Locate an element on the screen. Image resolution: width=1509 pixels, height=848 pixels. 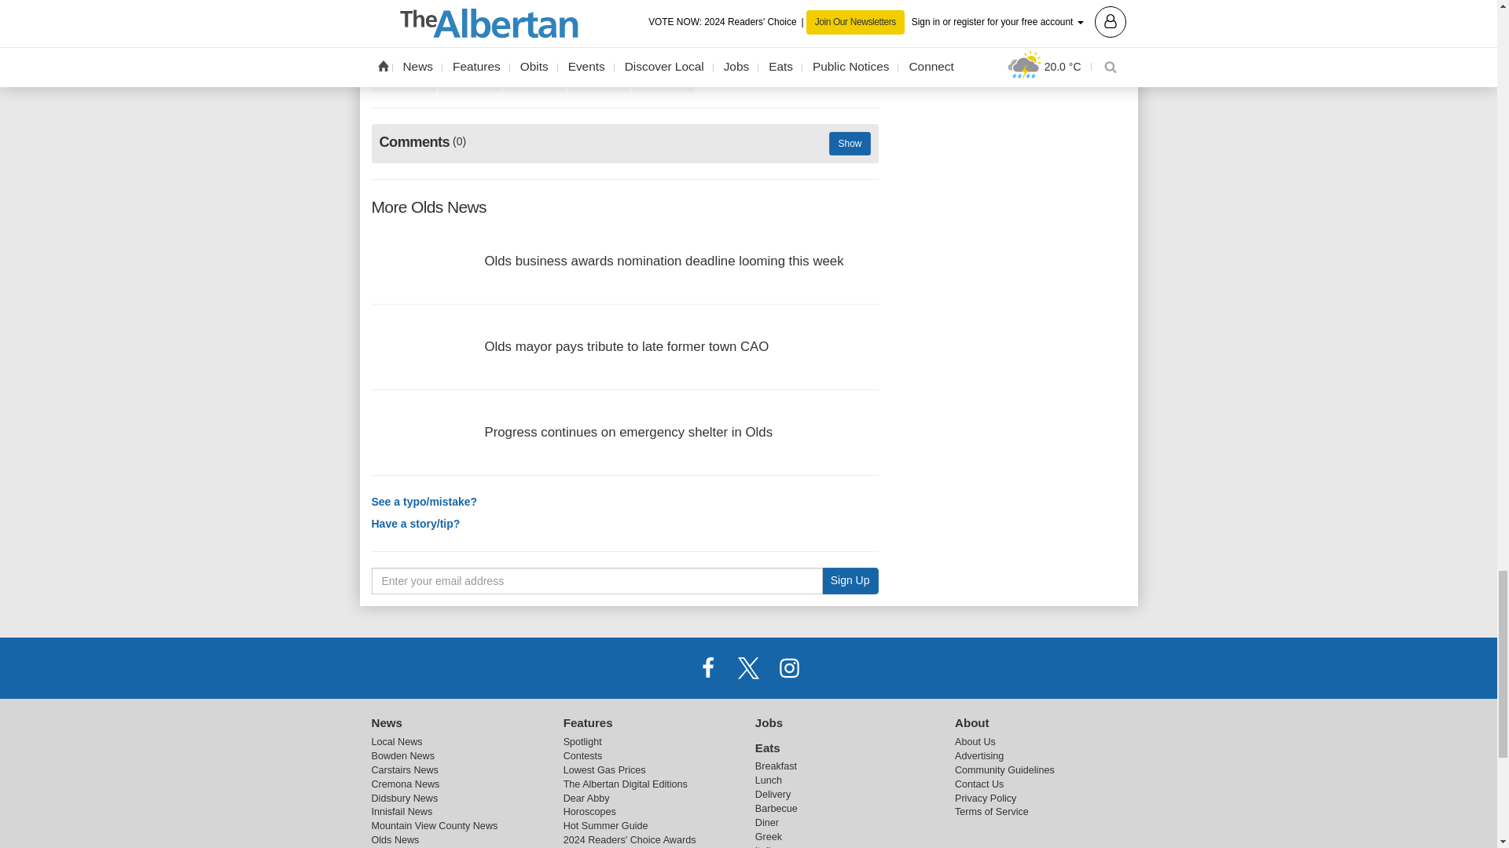
X is located at coordinates (747, 667).